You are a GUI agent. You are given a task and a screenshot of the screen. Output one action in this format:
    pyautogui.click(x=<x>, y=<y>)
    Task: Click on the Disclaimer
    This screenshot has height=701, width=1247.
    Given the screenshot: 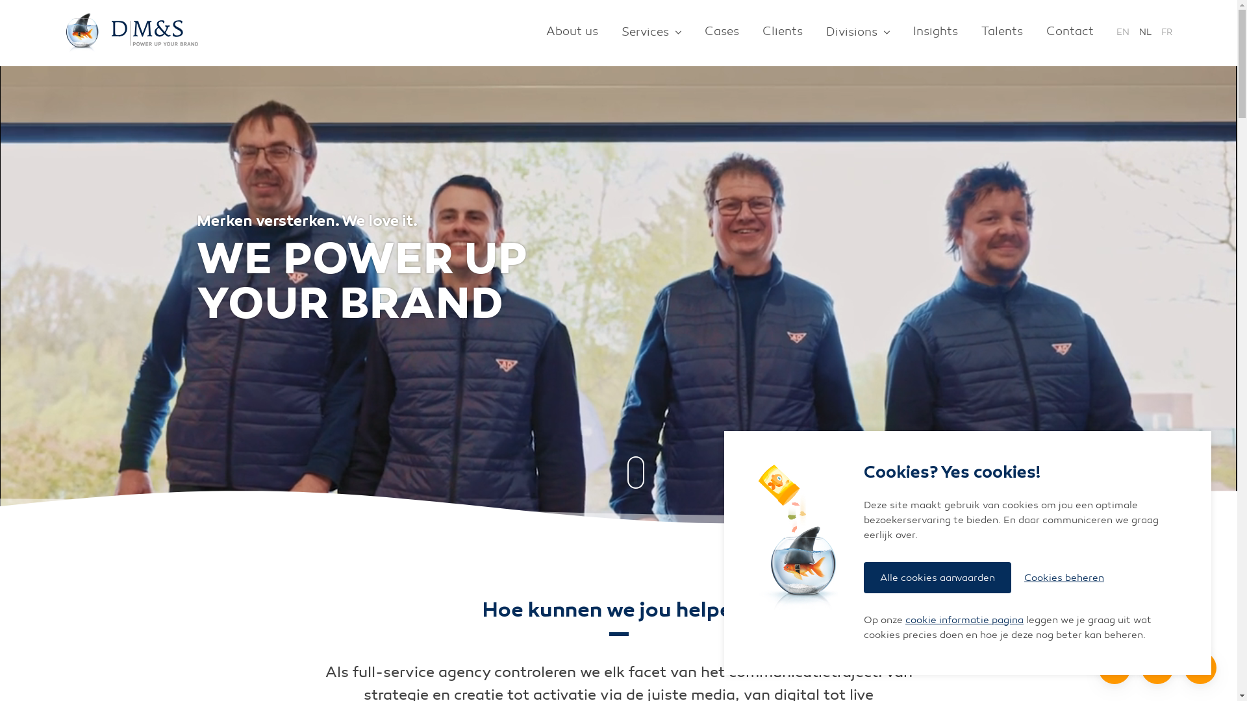 What is the action you would take?
    pyautogui.click(x=472, y=662)
    